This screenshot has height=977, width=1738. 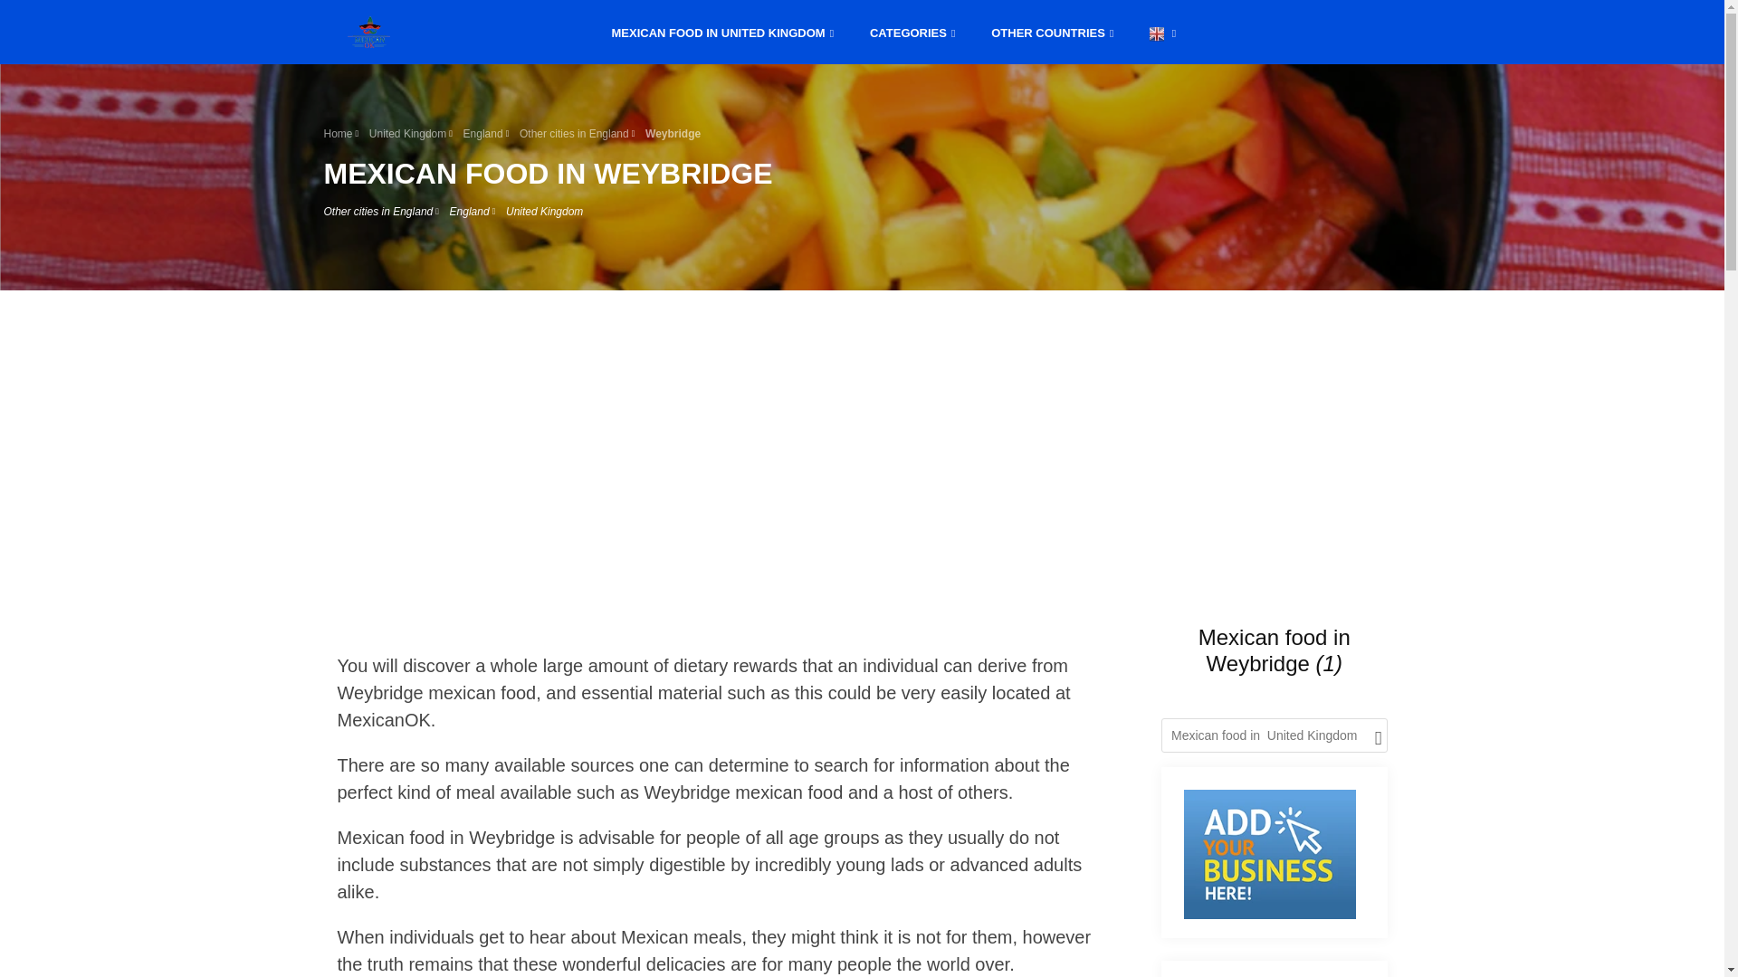 I want to click on OTHER COUNTRIES, so click(x=1052, y=31).